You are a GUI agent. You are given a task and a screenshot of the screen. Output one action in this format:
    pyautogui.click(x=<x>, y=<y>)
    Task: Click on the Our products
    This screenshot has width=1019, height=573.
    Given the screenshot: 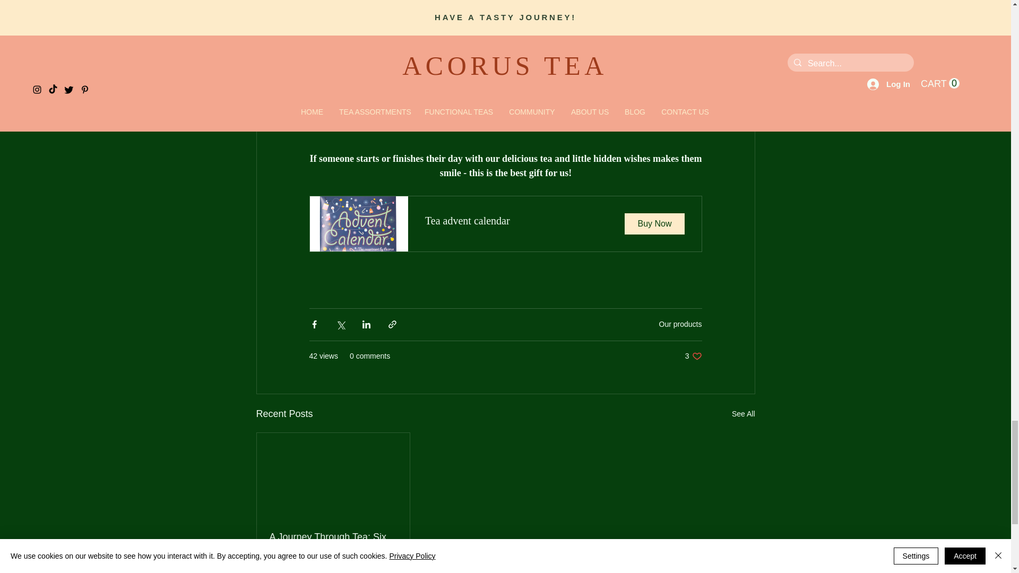 What is the action you would take?
    pyautogui.click(x=680, y=324)
    